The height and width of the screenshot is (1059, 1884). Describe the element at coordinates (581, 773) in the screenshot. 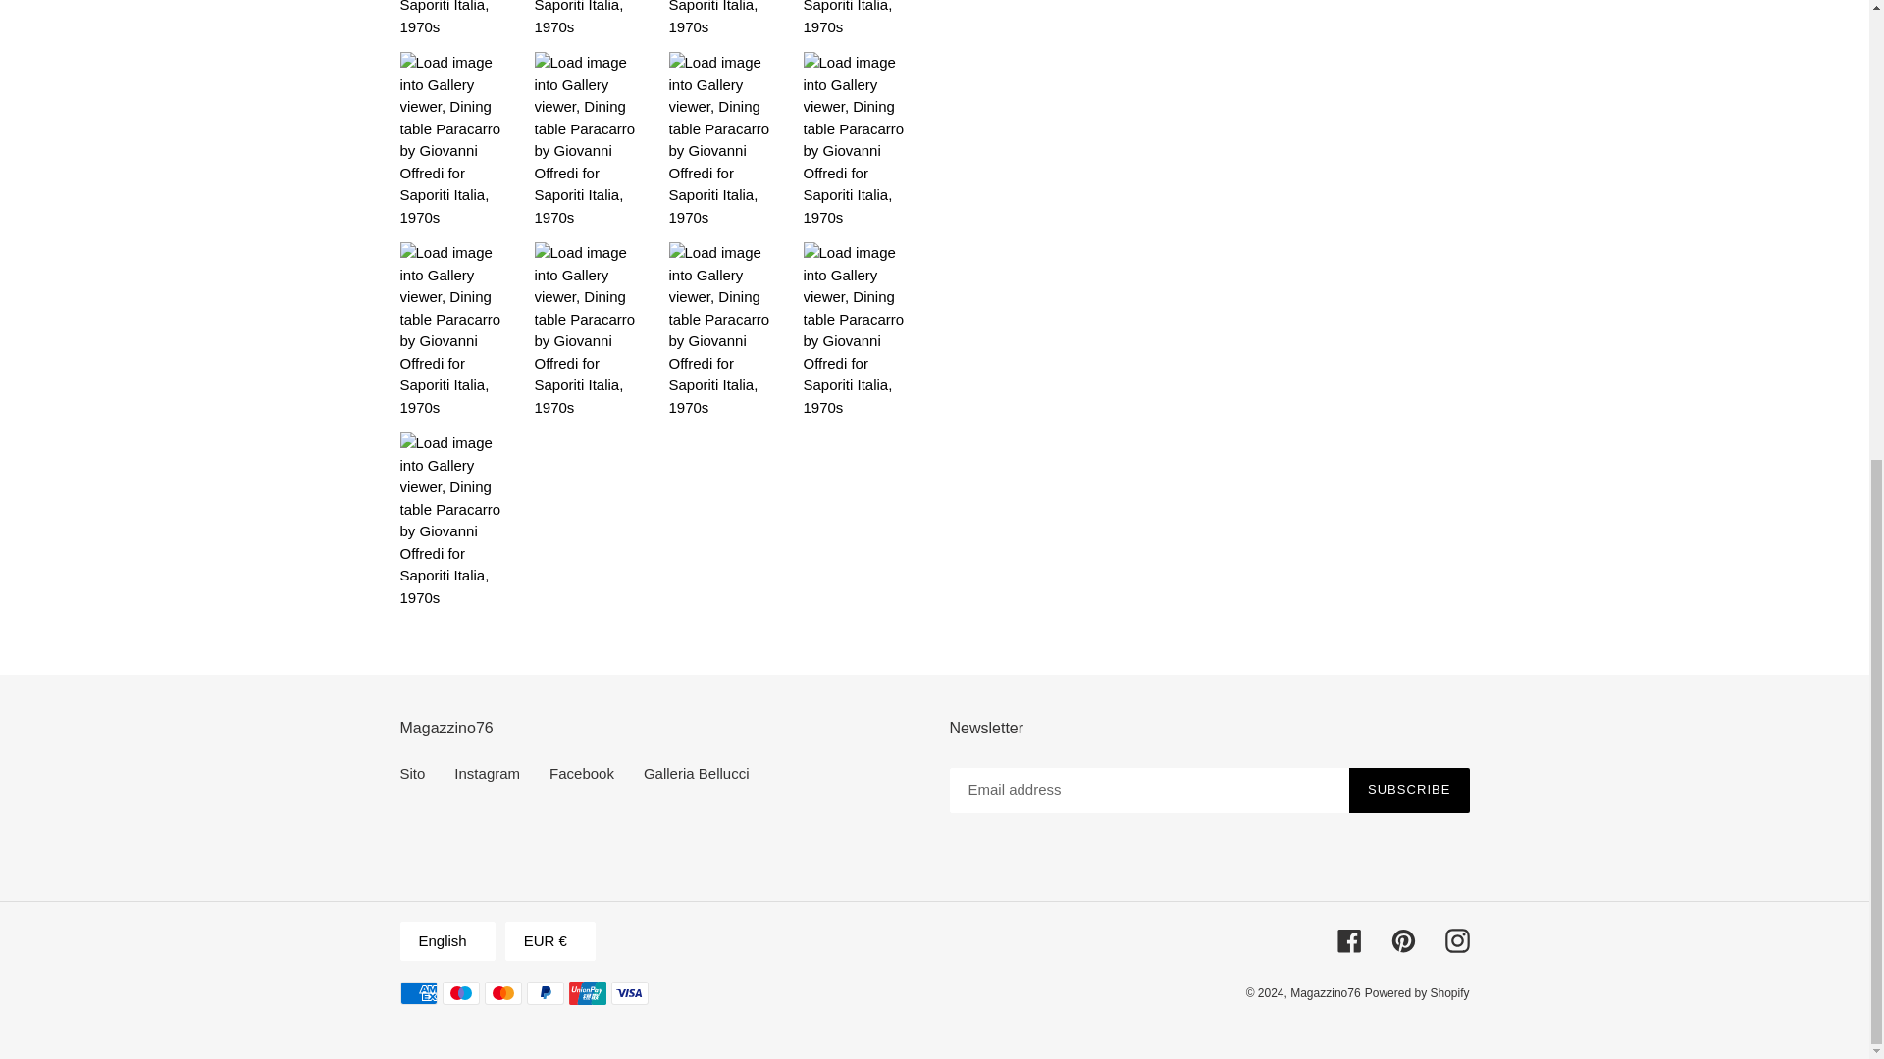

I see `Facebook` at that location.